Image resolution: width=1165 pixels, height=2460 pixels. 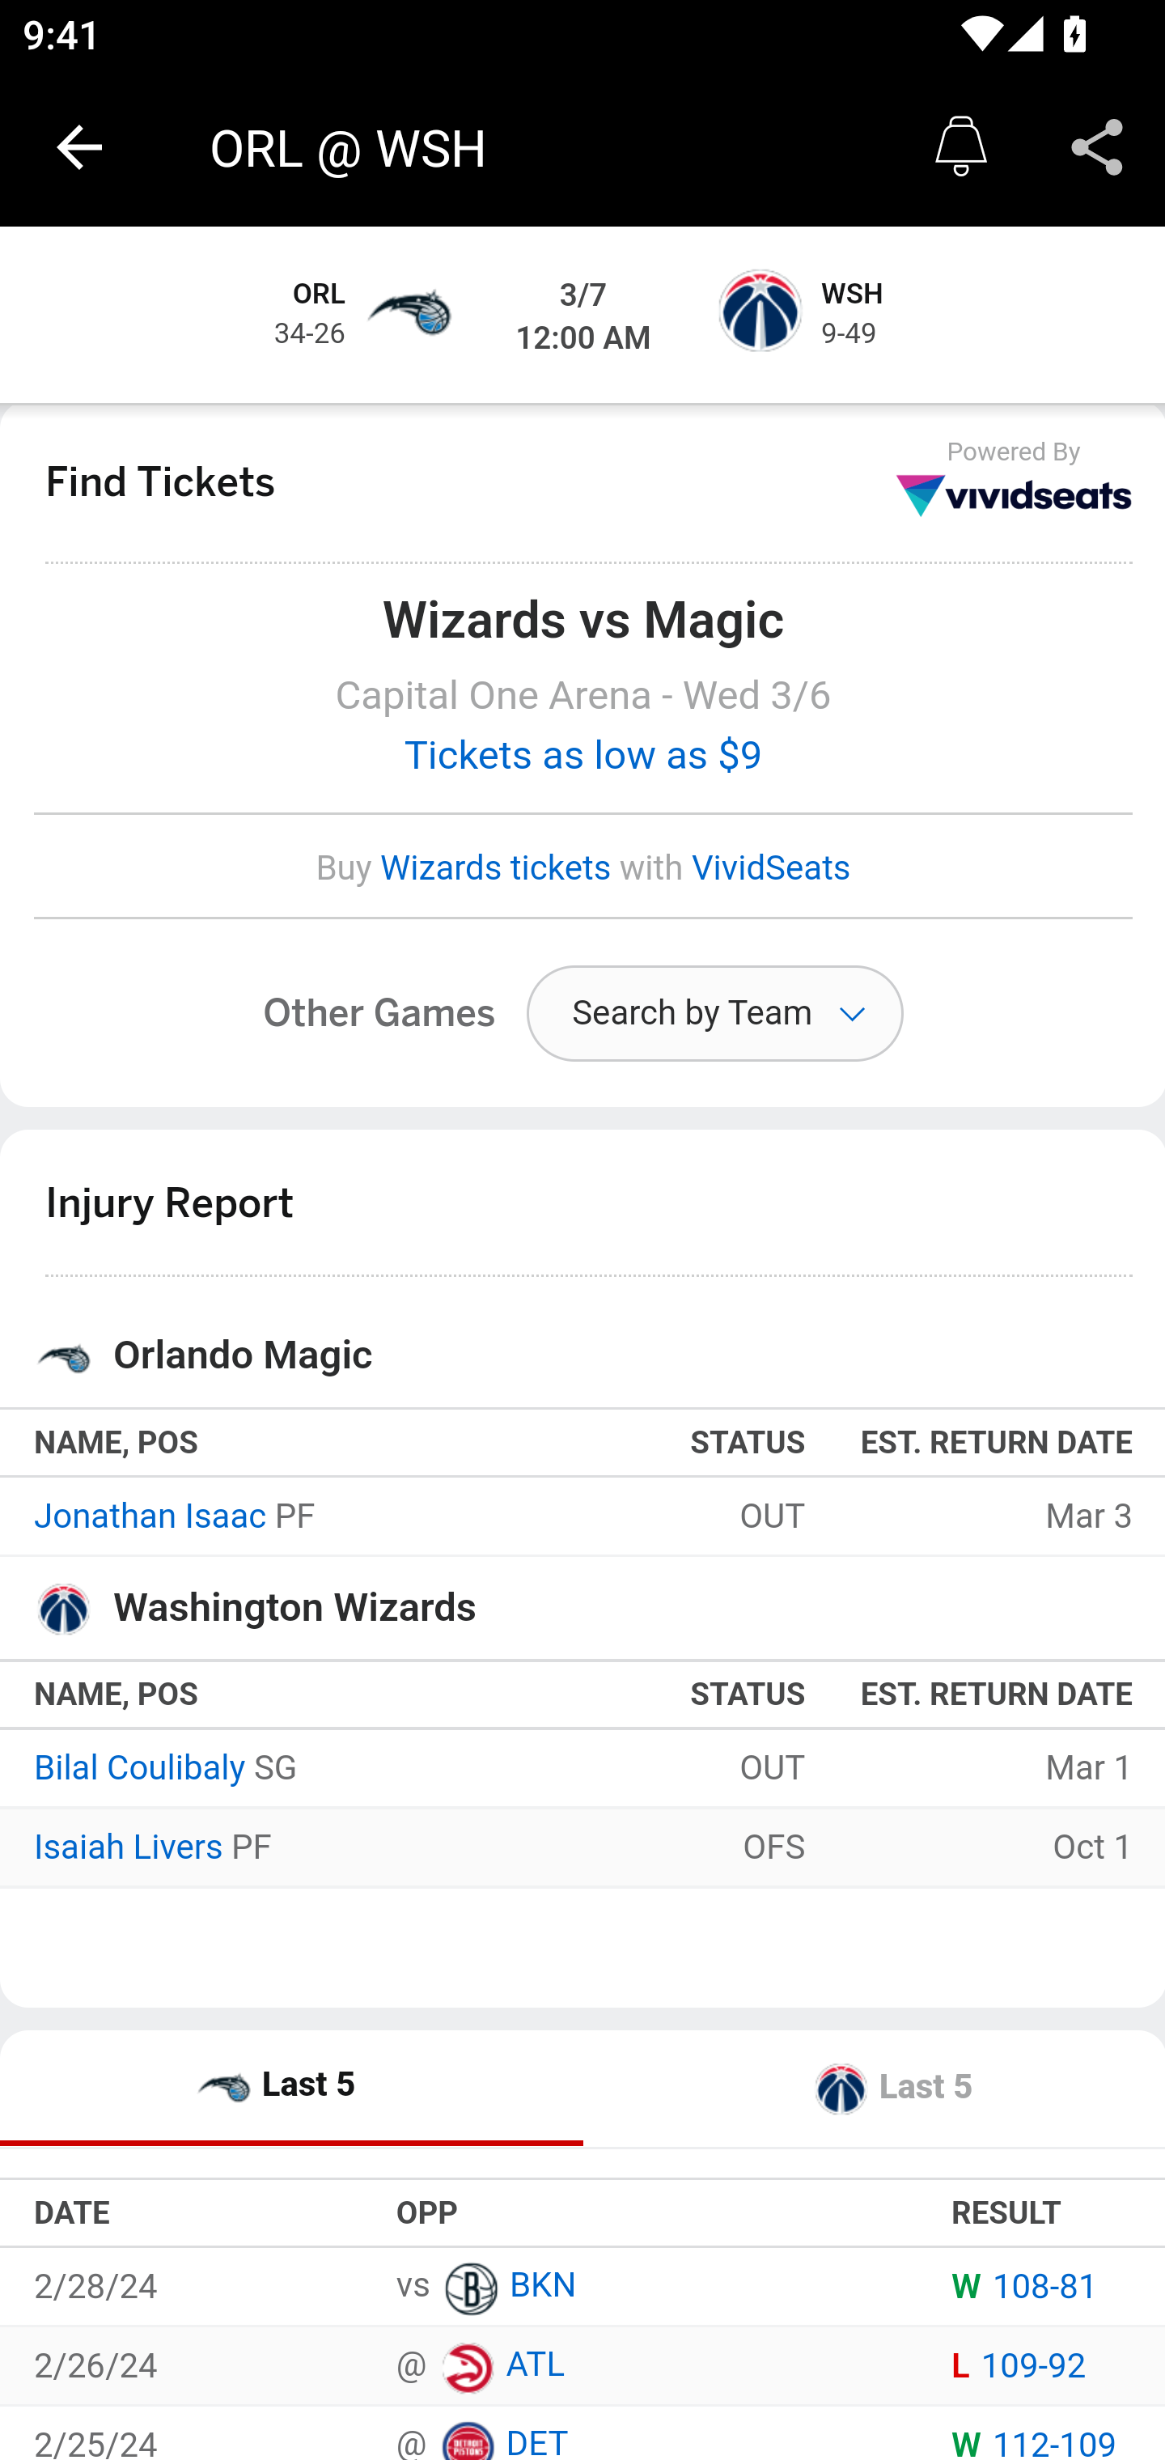 I want to click on Powered By VividSeats Powered By VividSeats, so click(x=1015, y=479).